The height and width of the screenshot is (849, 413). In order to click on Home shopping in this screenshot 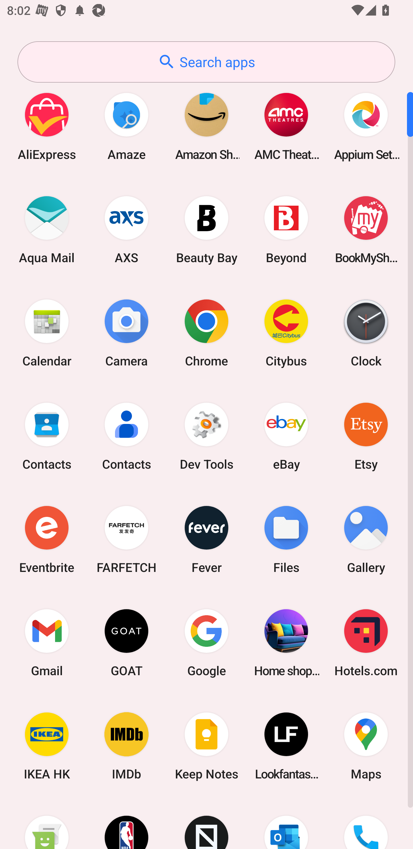, I will do `click(286, 642)`.